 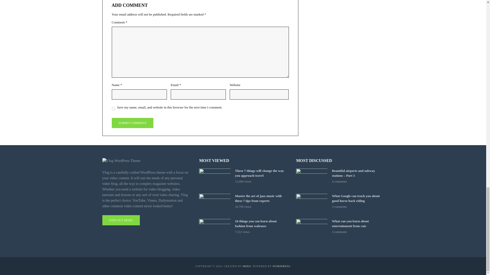 What do you see at coordinates (311, 204) in the screenshot?
I see `What Google can teach you about good horse-back riding` at bounding box center [311, 204].